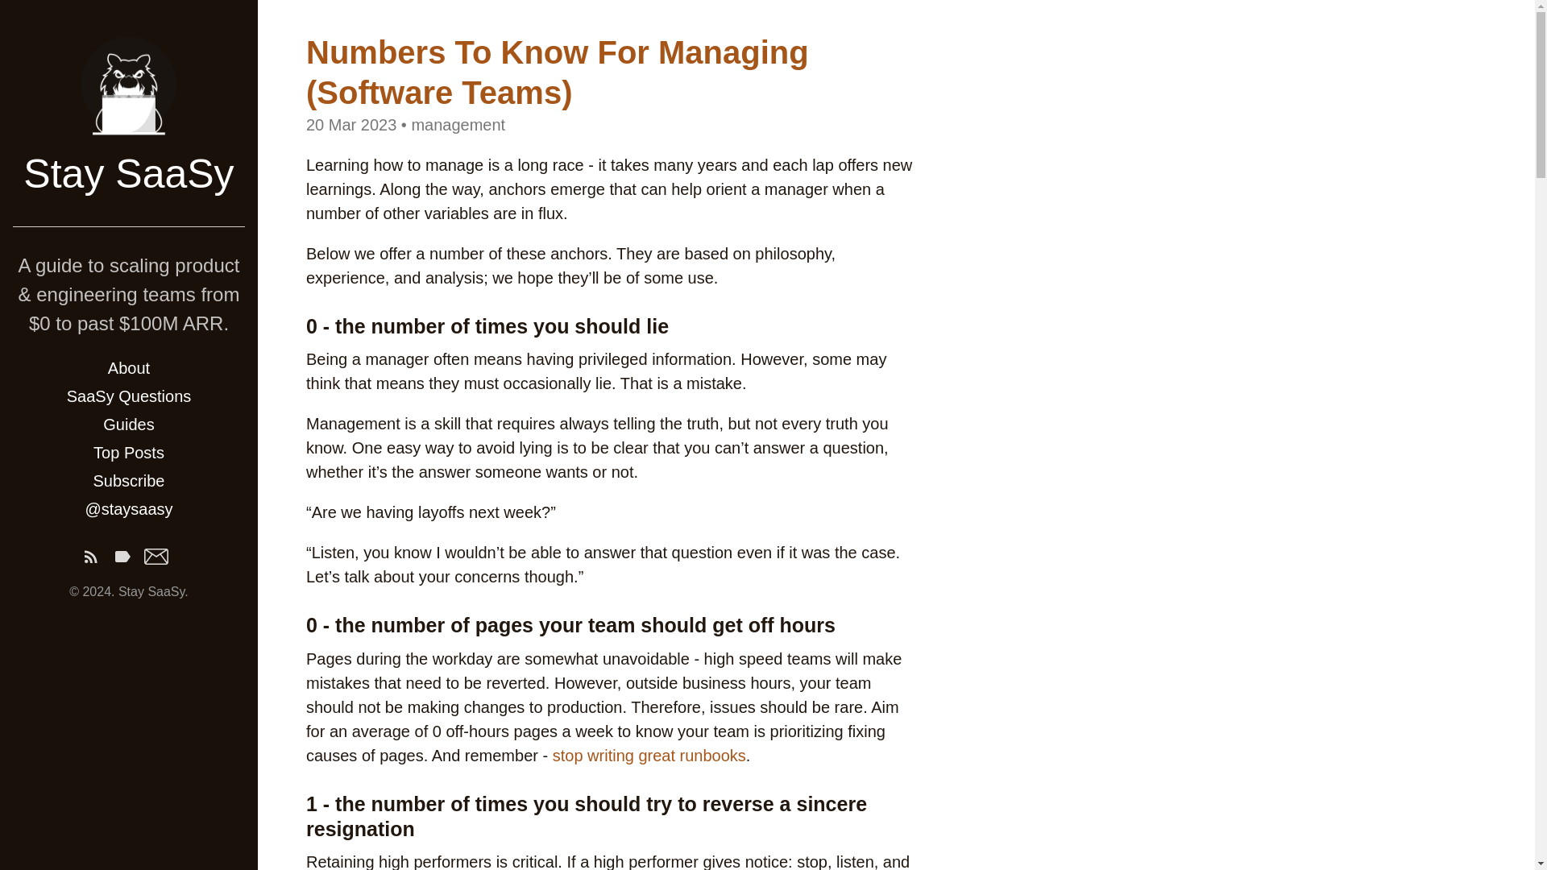  What do you see at coordinates (128, 425) in the screenshot?
I see `Guides` at bounding box center [128, 425].